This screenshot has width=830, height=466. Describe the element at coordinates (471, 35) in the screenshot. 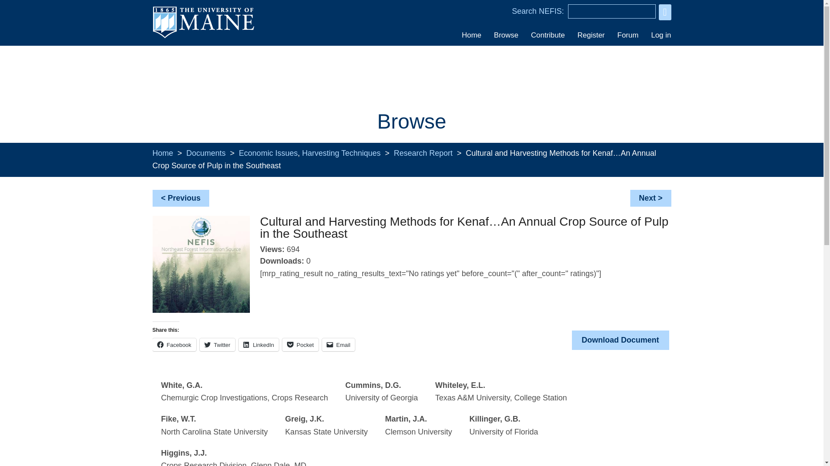

I see `Home` at that location.